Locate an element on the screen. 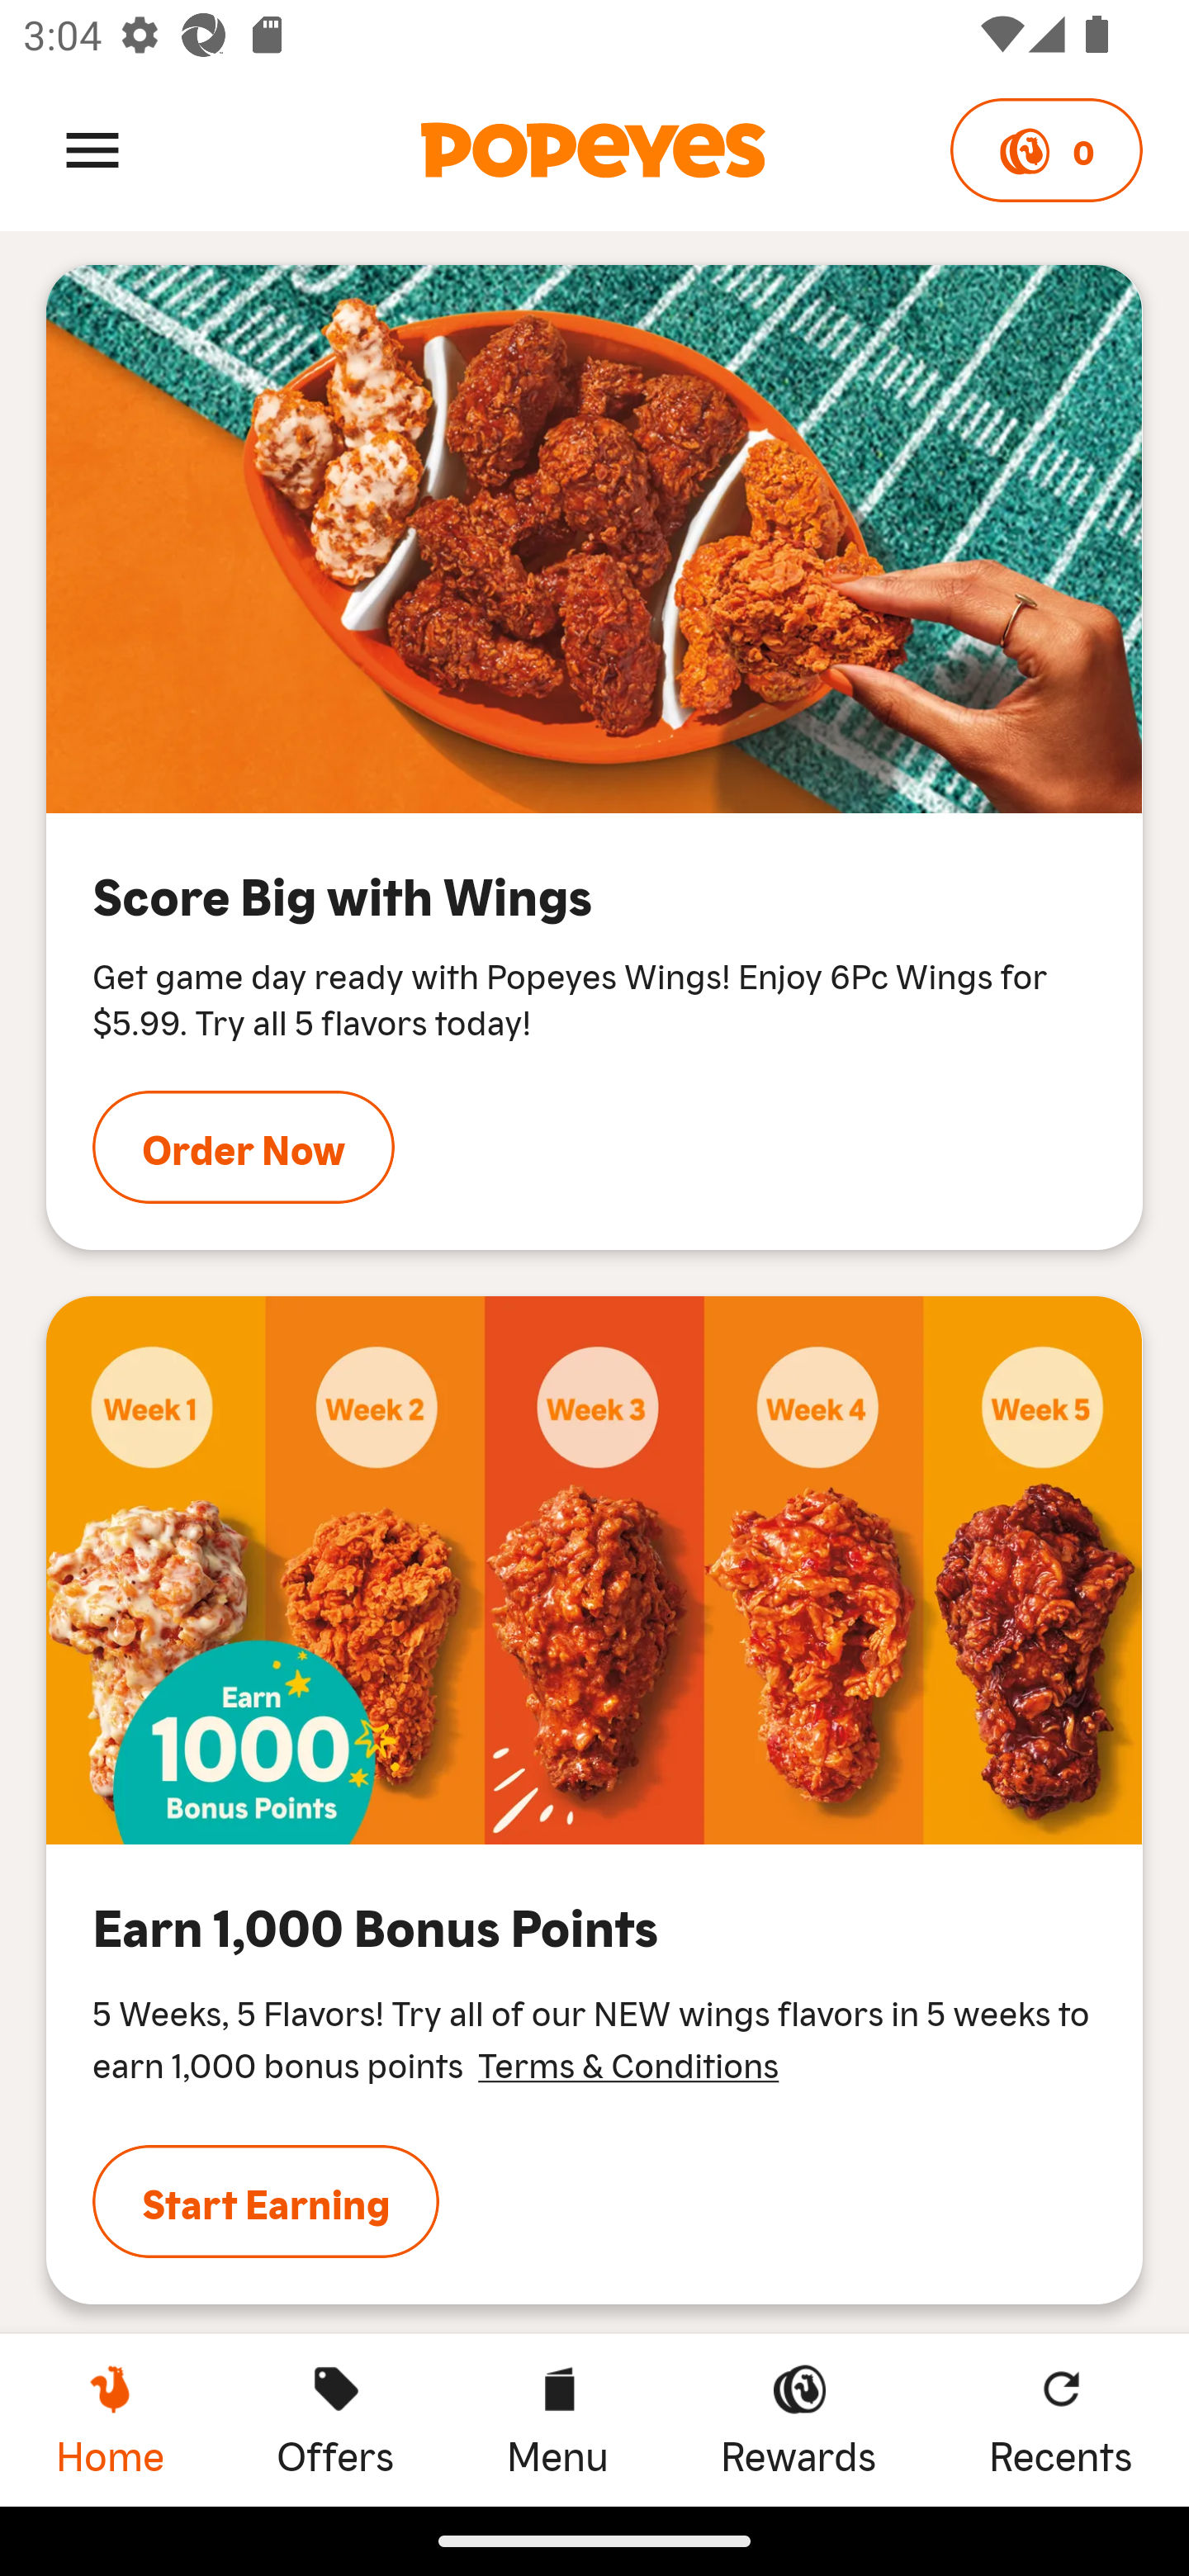  Score Big with Wings is located at coordinates (594, 539).